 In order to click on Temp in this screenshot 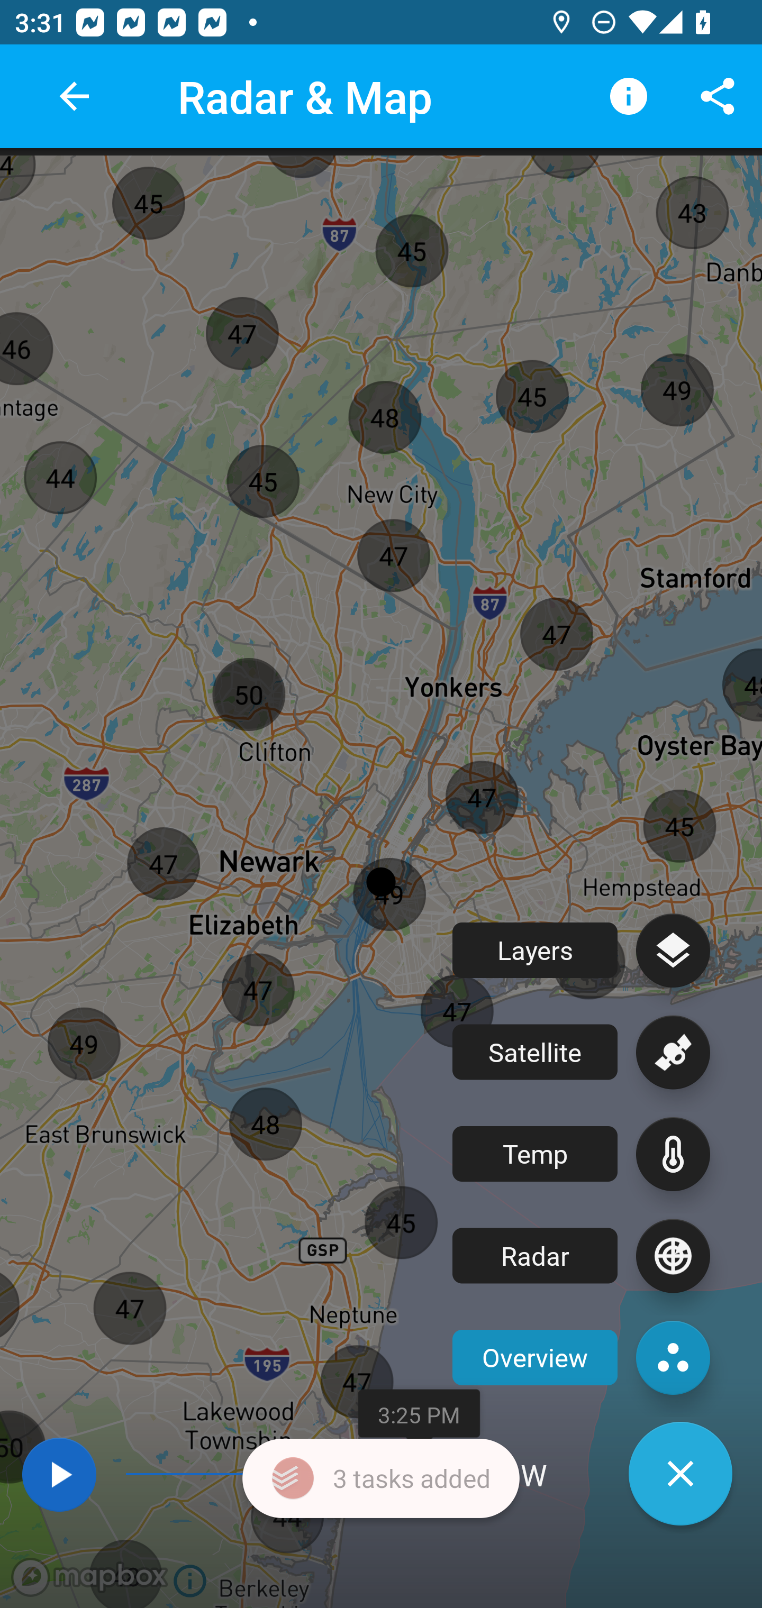, I will do `click(581, 1154)`.